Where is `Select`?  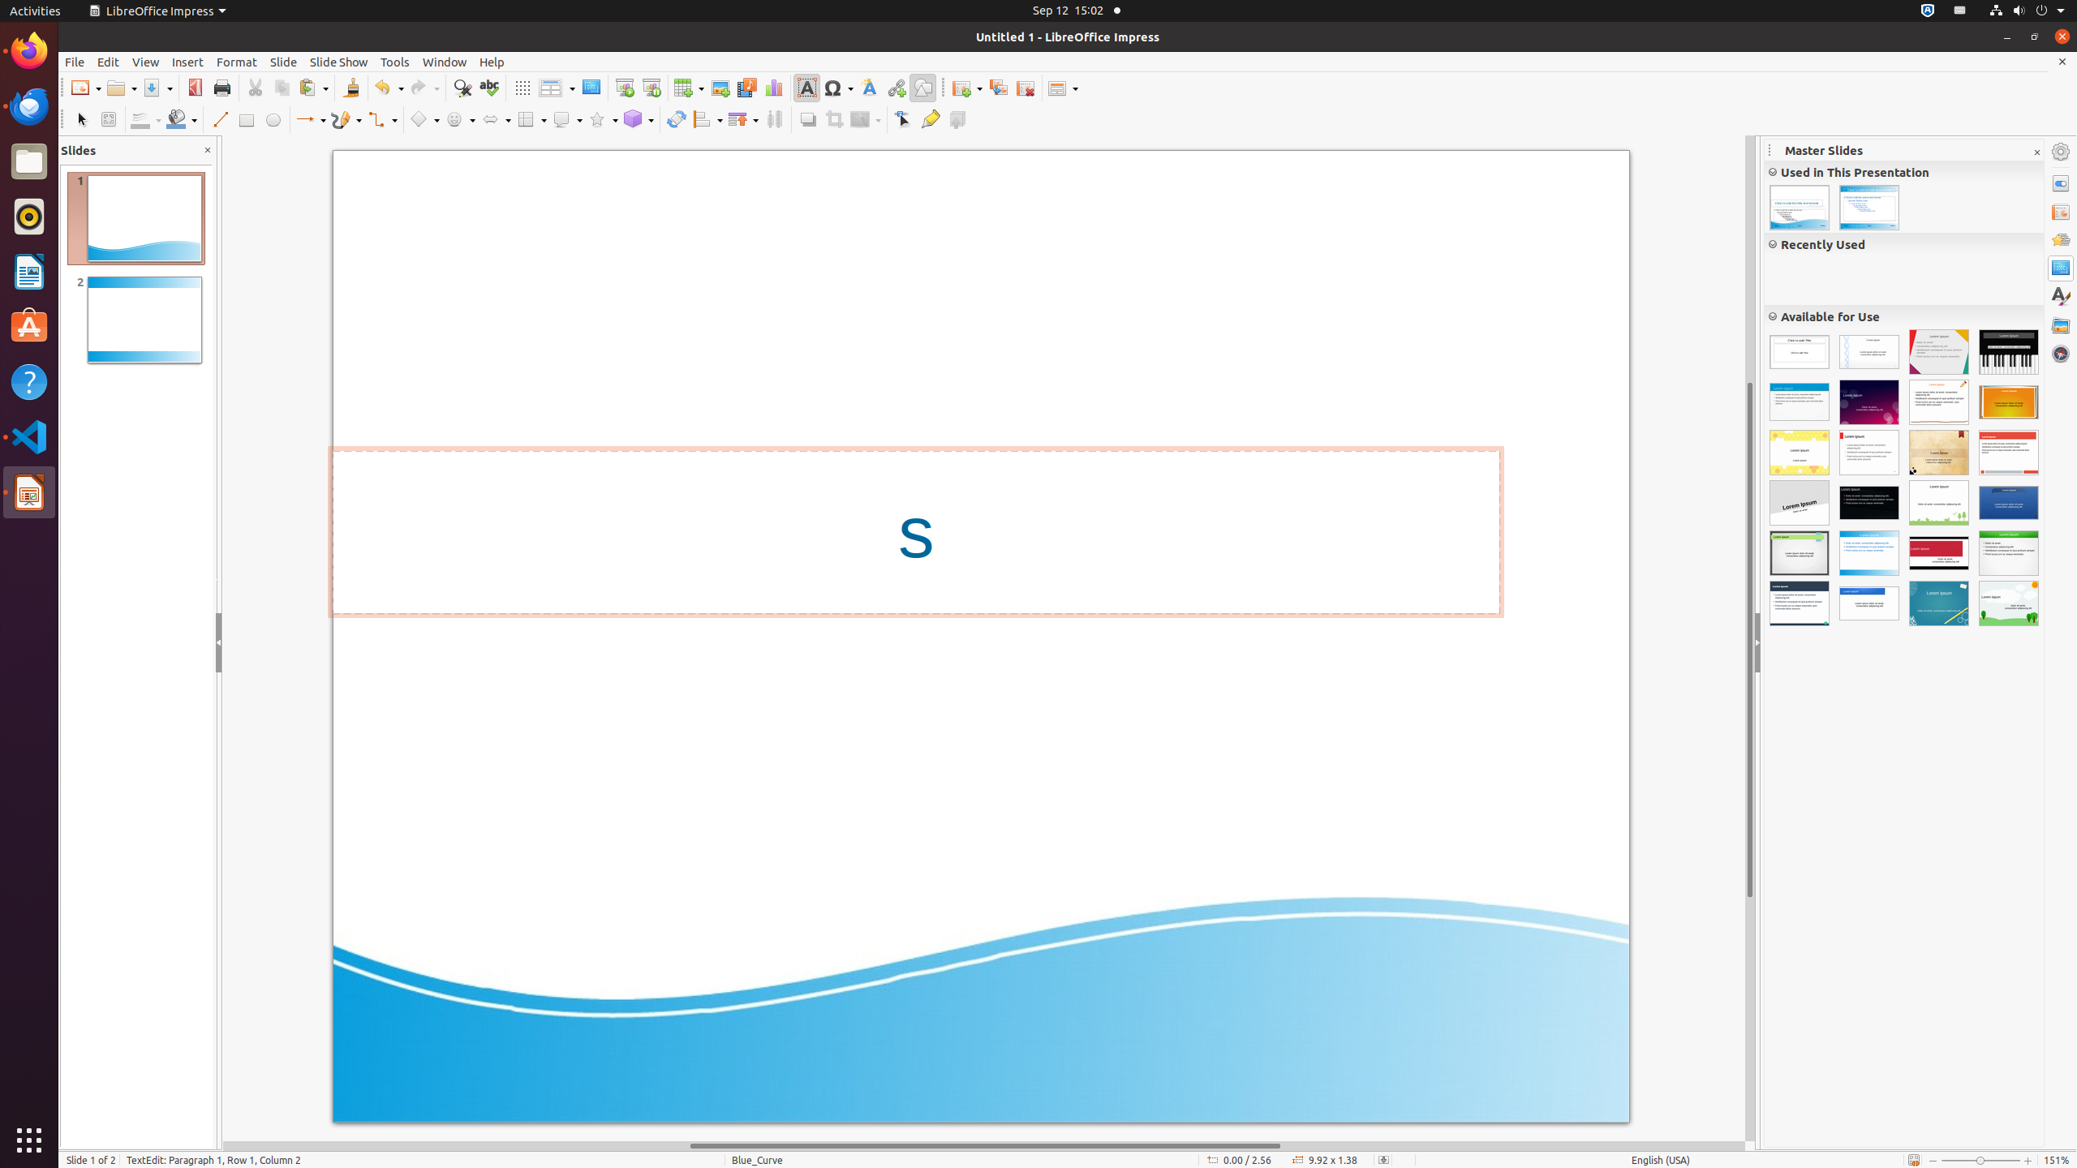 Select is located at coordinates (81, 120).